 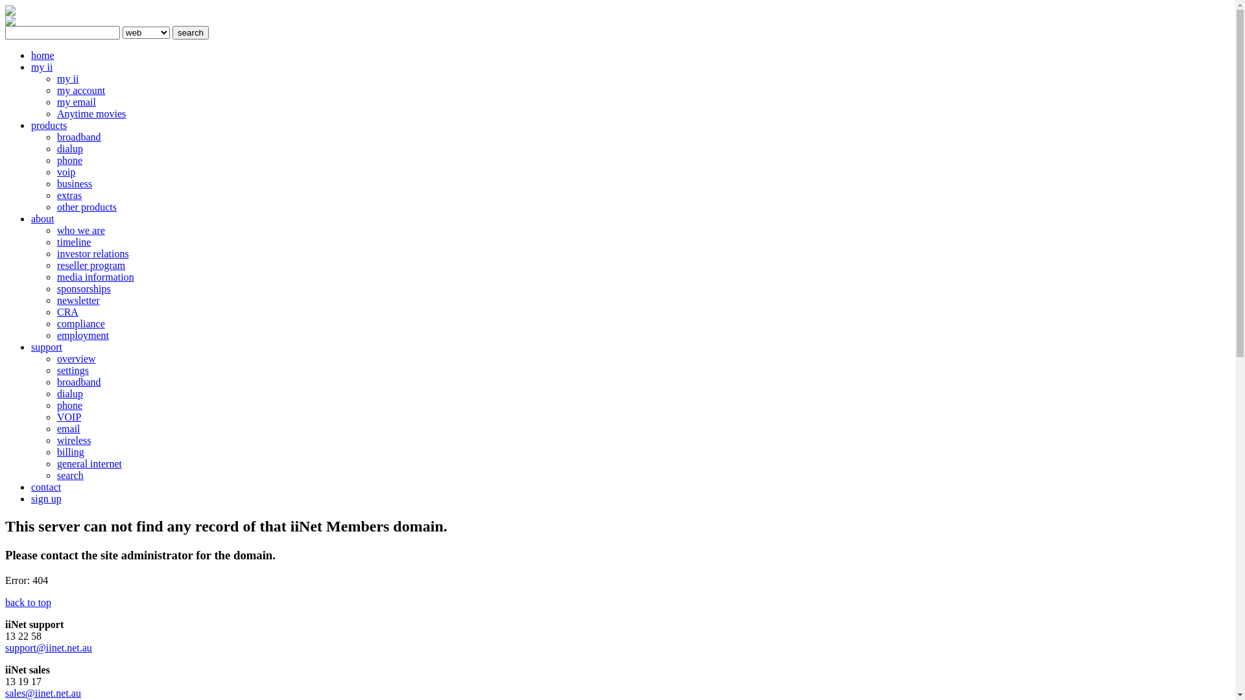 I want to click on home, so click(x=43, y=56).